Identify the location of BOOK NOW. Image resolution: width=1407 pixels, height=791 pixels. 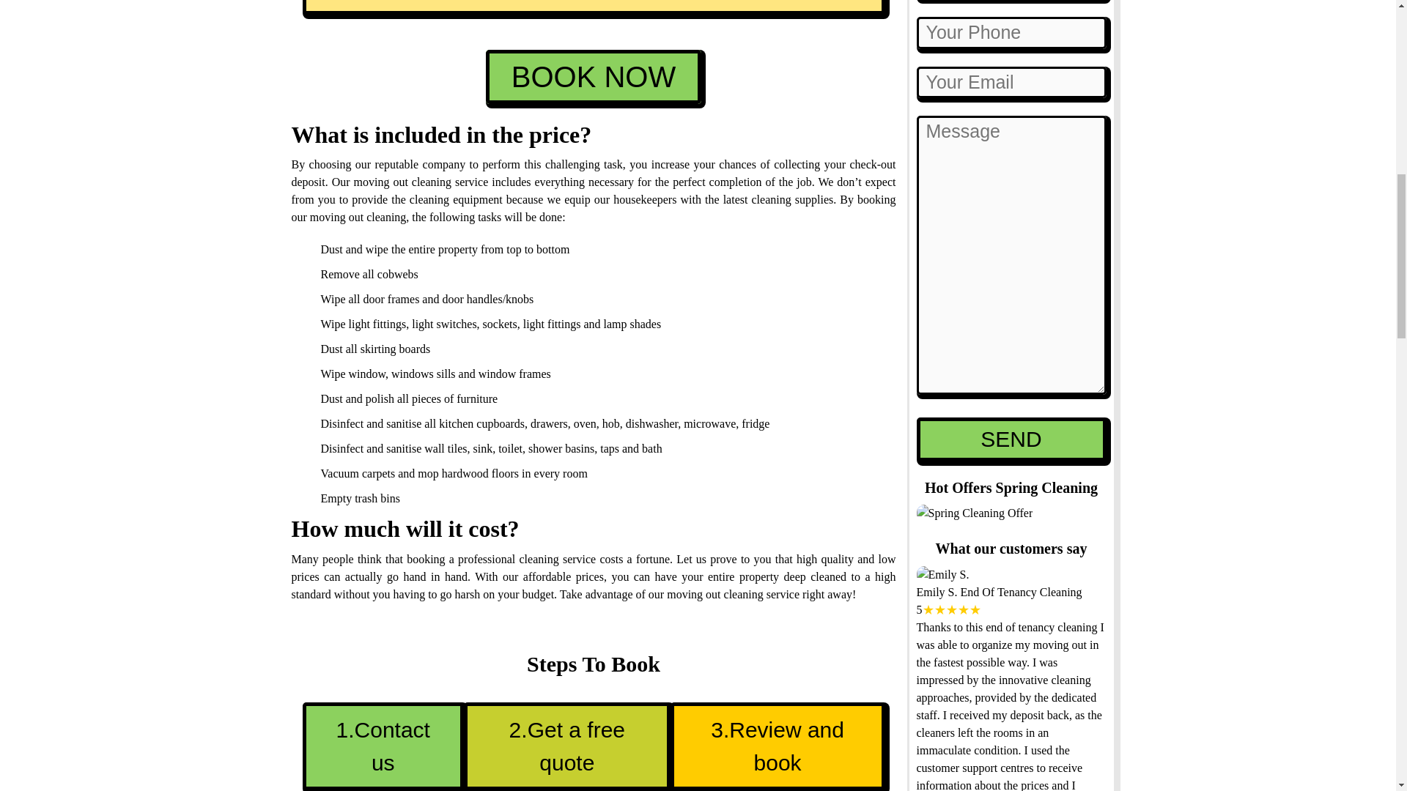
(593, 76).